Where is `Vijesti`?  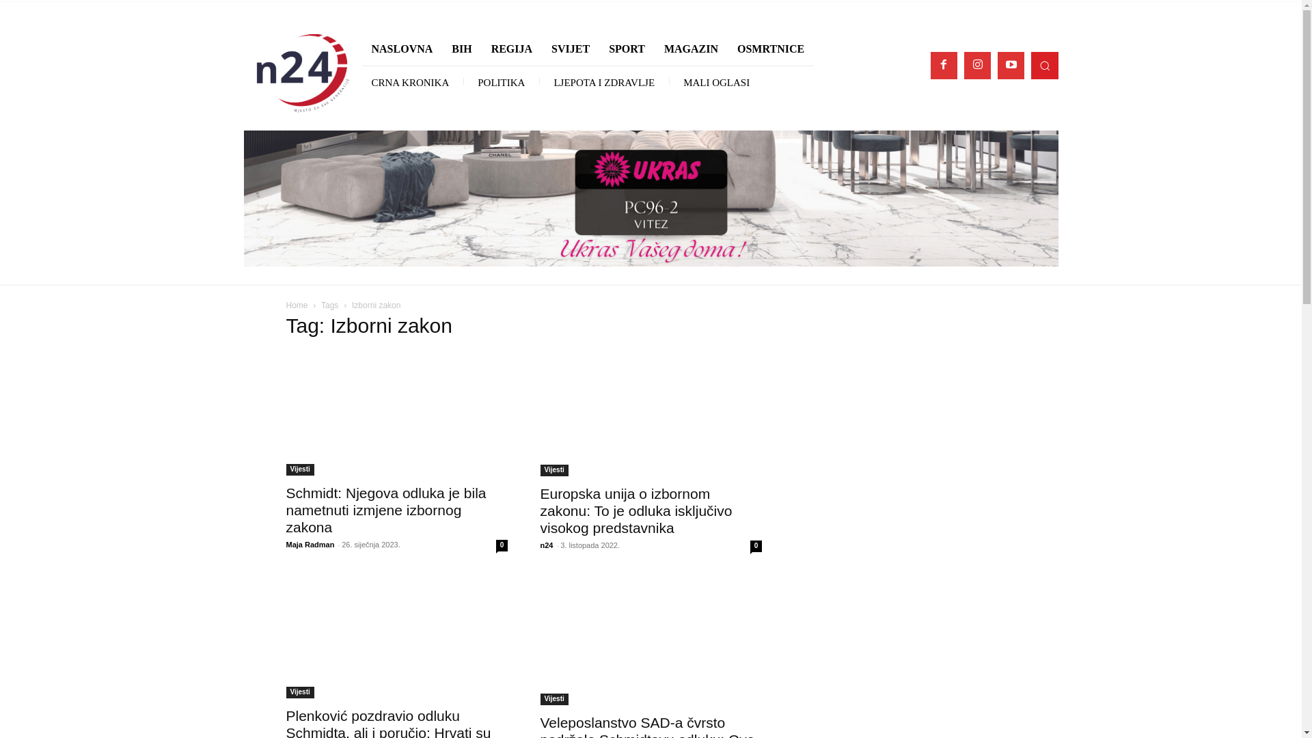
Vijesti is located at coordinates (553, 470).